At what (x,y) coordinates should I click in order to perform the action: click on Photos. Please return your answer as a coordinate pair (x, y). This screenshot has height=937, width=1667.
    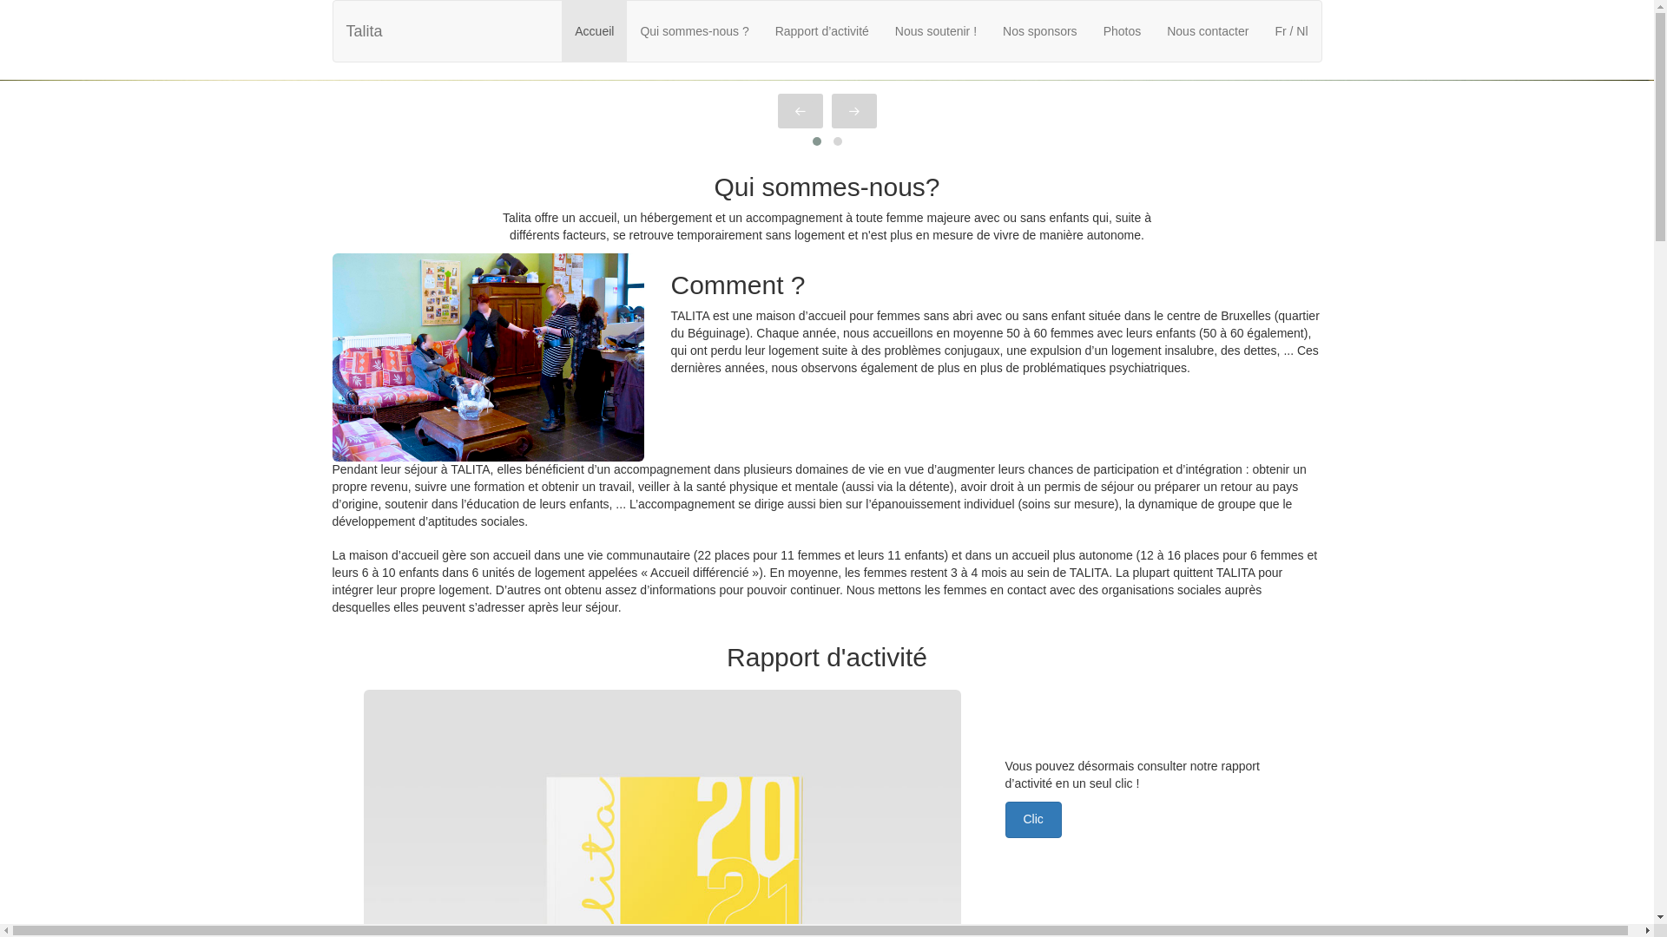
    Looking at the image, I should click on (1123, 31).